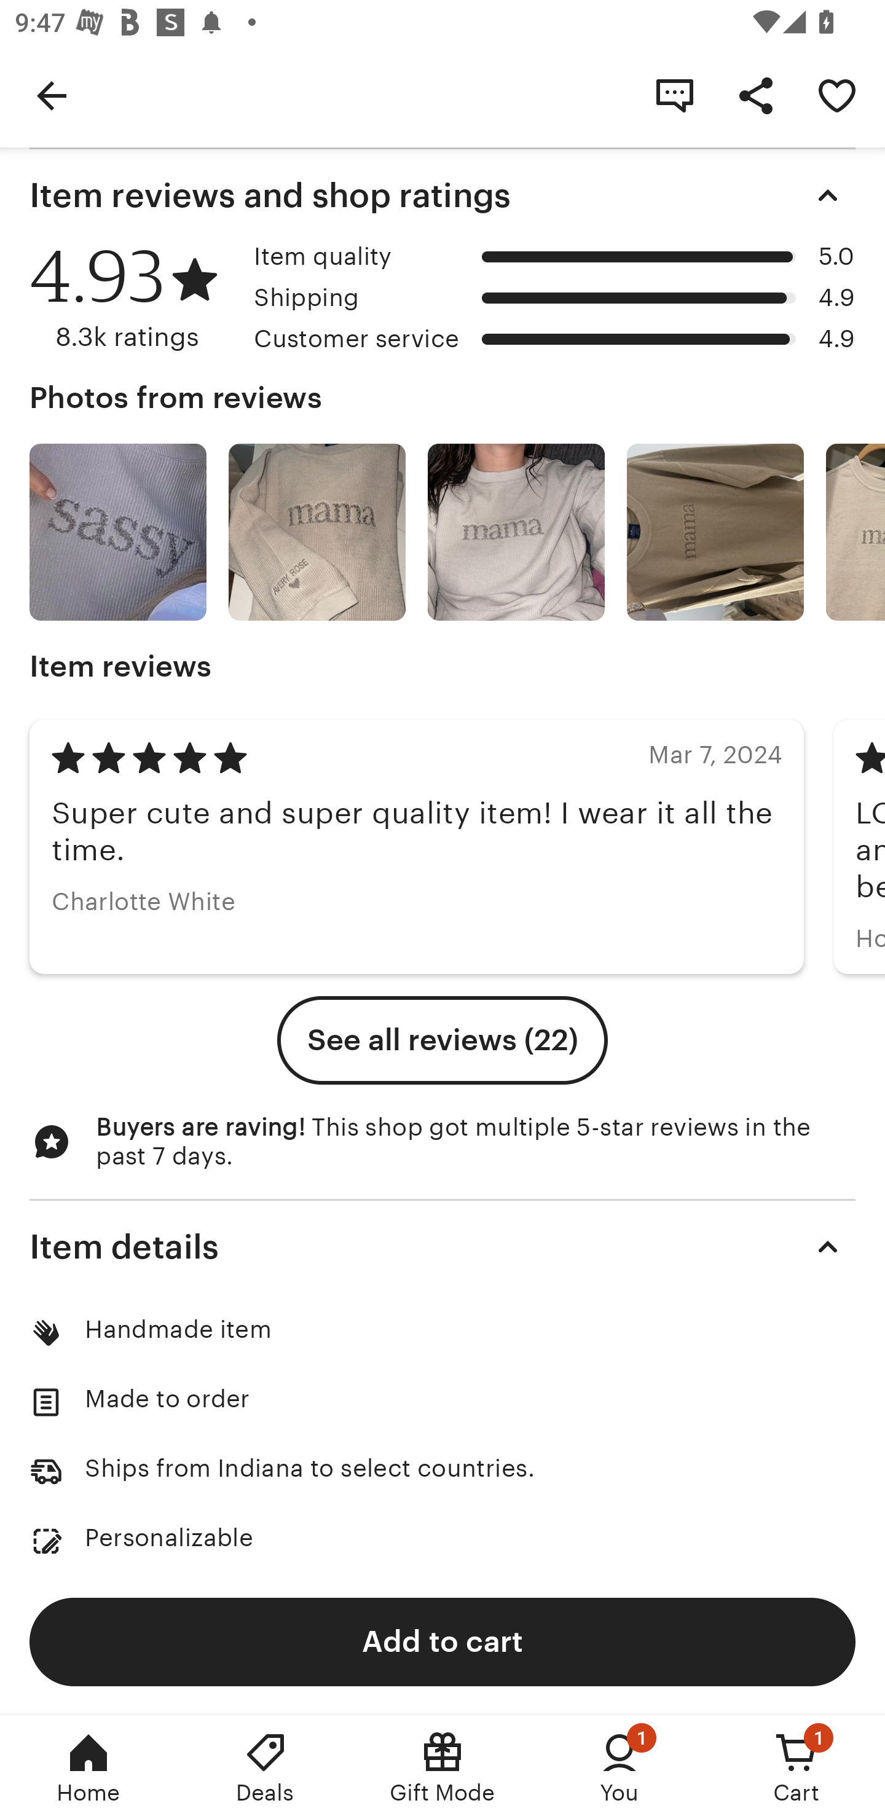  Describe the element at coordinates (52, 95) in the screenshot. I see `Navigate up` at that location.